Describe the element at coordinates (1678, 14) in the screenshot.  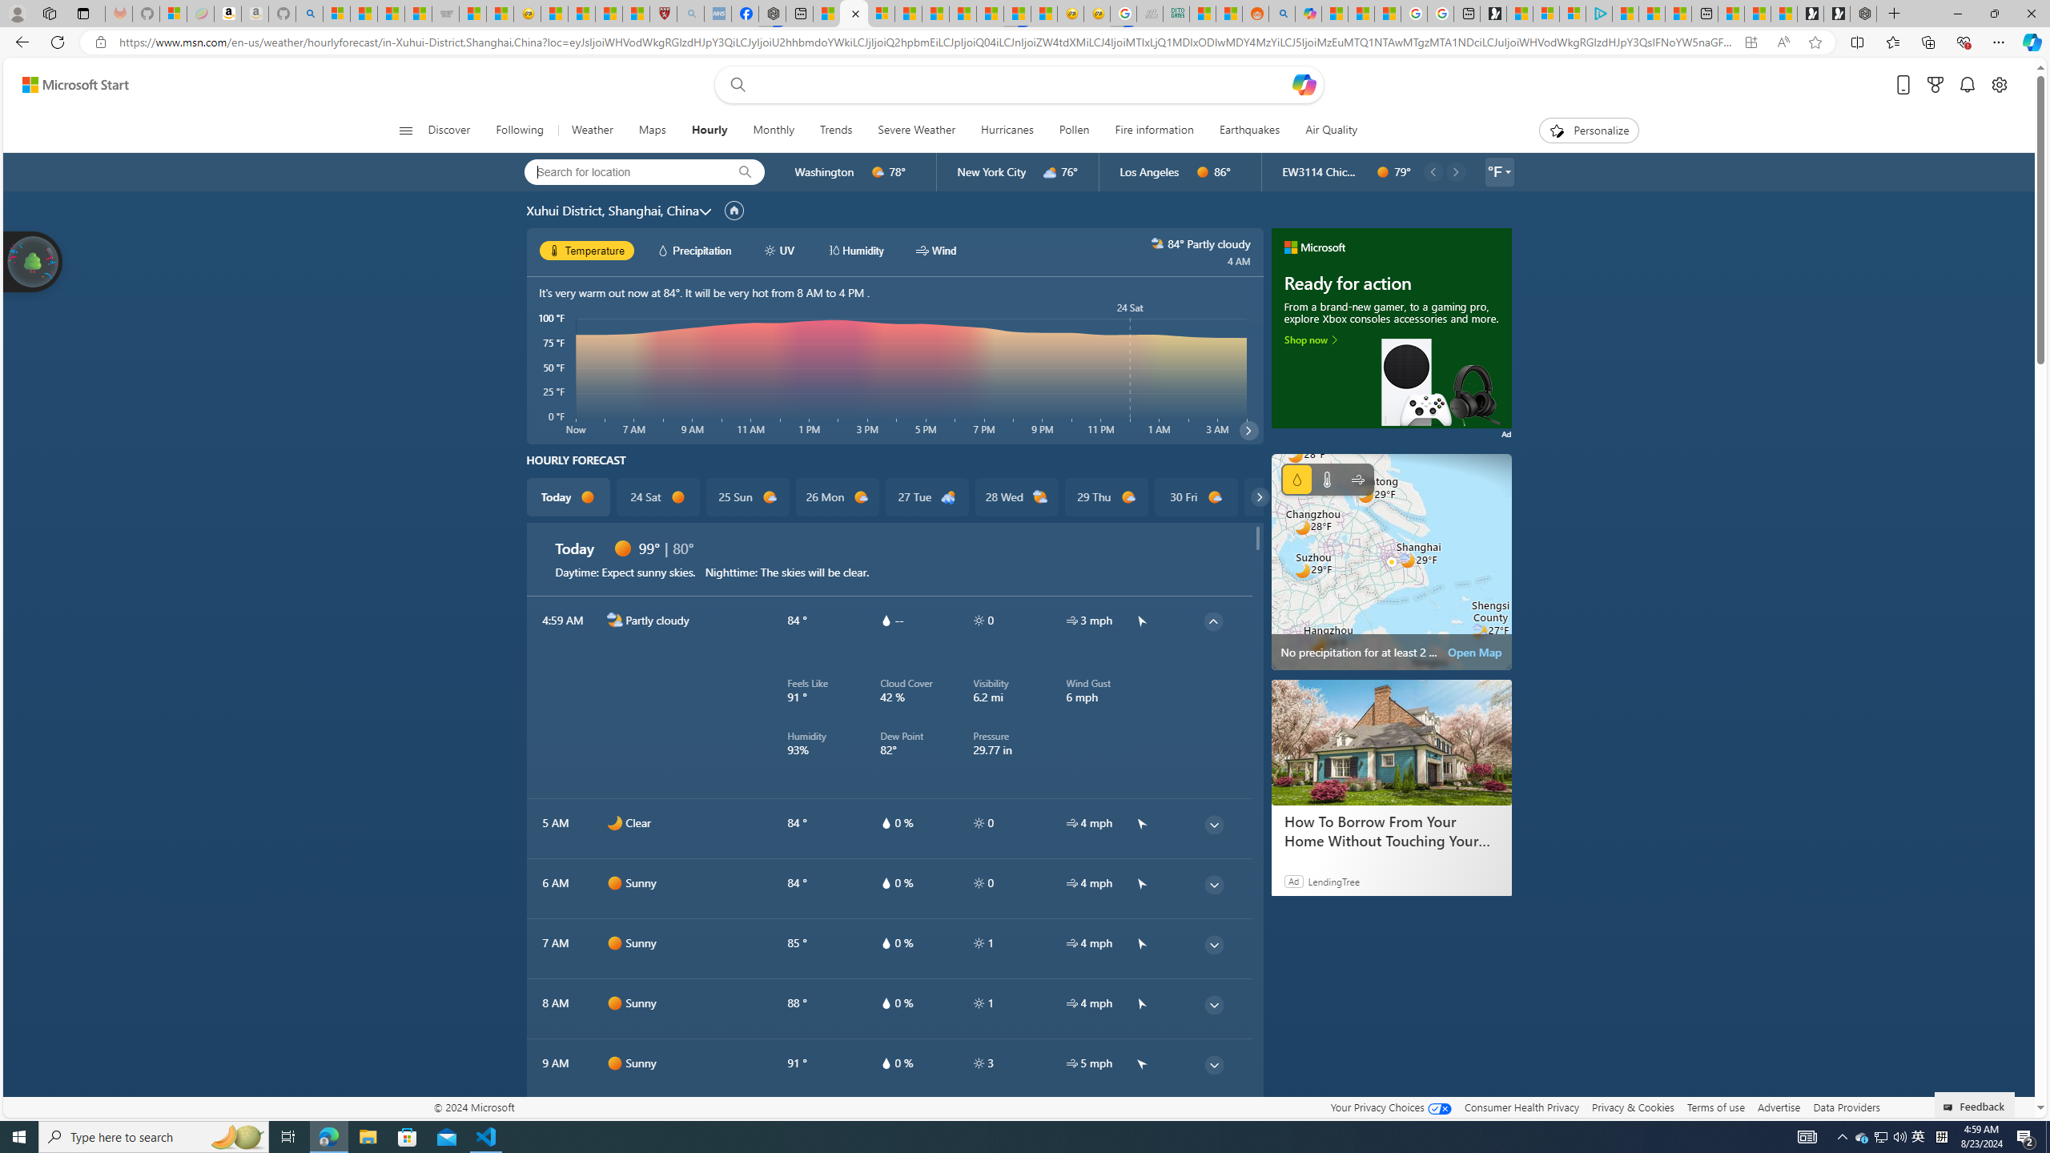
I see `These 3 Stocks Pay You More Than 5% to Own Them` at that location.